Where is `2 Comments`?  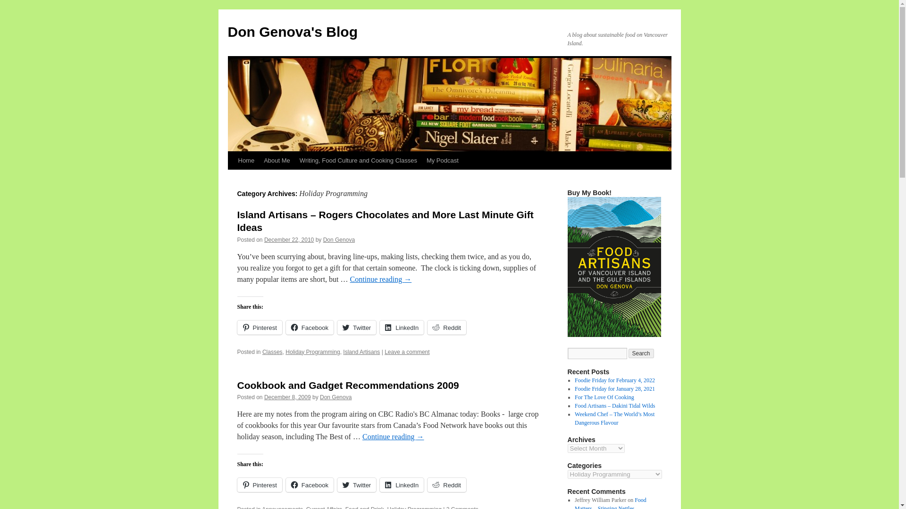
2 Comments is located at coordinates (462, 507).